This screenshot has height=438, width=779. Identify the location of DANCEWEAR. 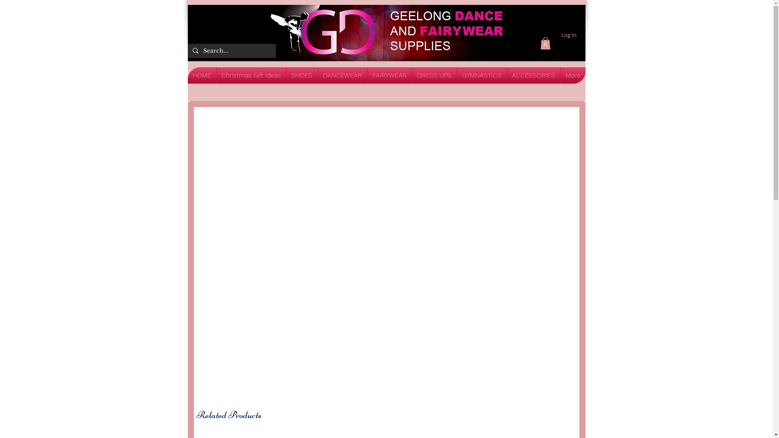
(342, 75).